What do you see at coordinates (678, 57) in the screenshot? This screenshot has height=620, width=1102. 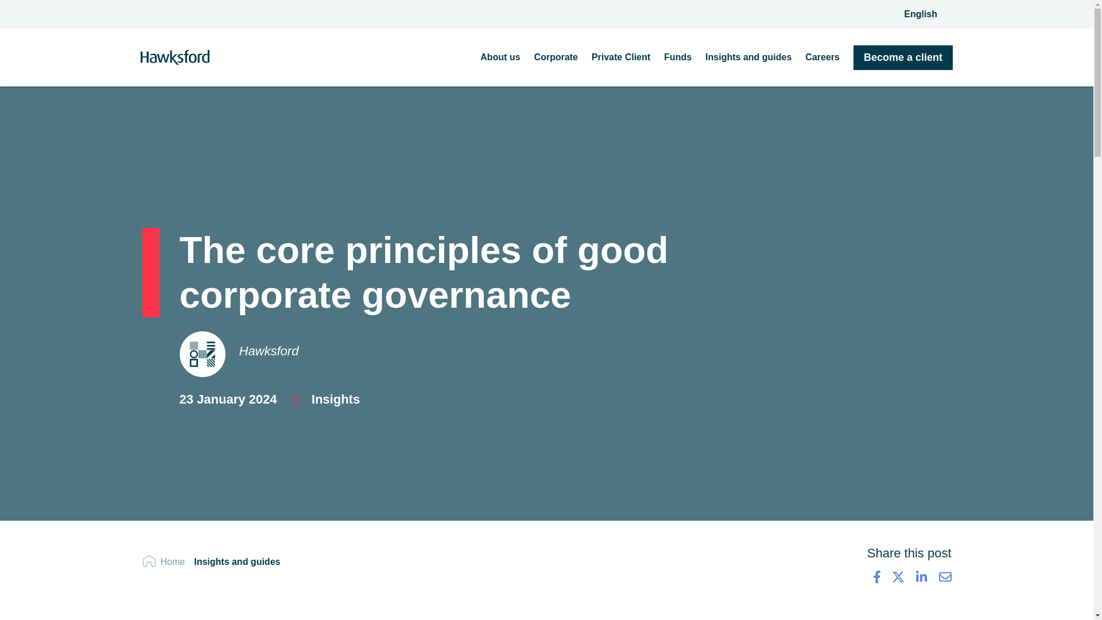 I see `Funds` at bounding box center [678, 57].